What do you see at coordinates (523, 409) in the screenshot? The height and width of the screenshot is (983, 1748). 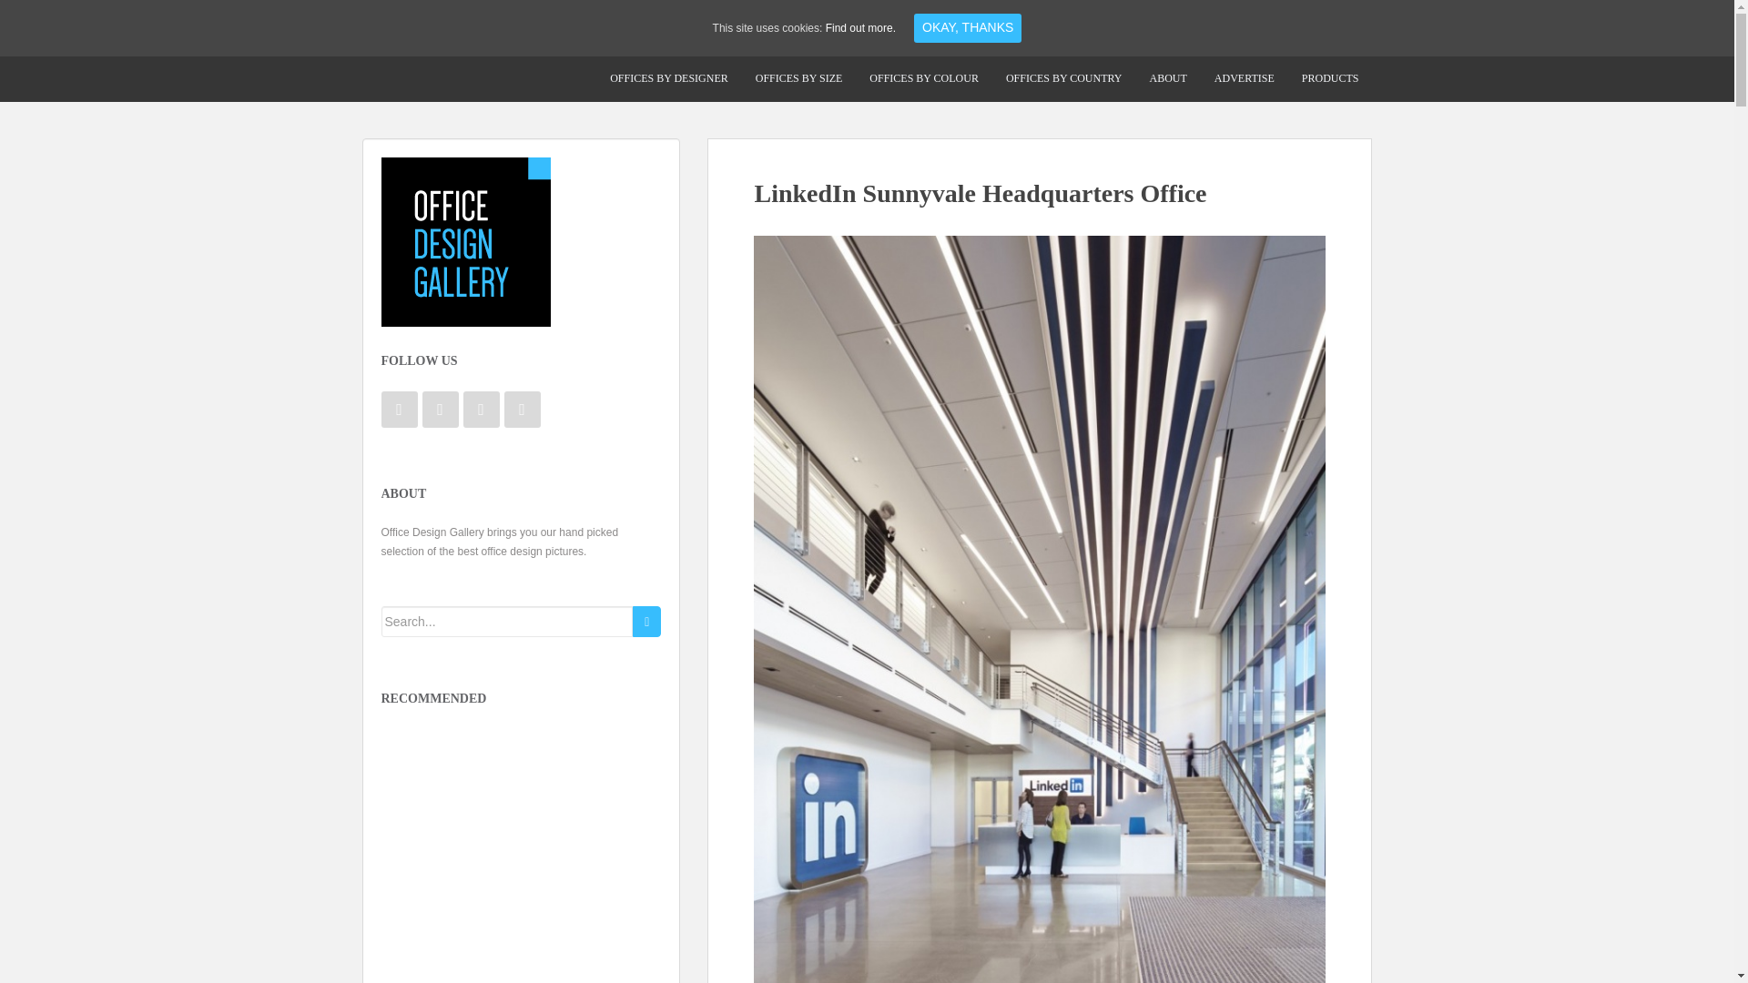 I see `Follow us on rss` at bounding box center [523, 409].